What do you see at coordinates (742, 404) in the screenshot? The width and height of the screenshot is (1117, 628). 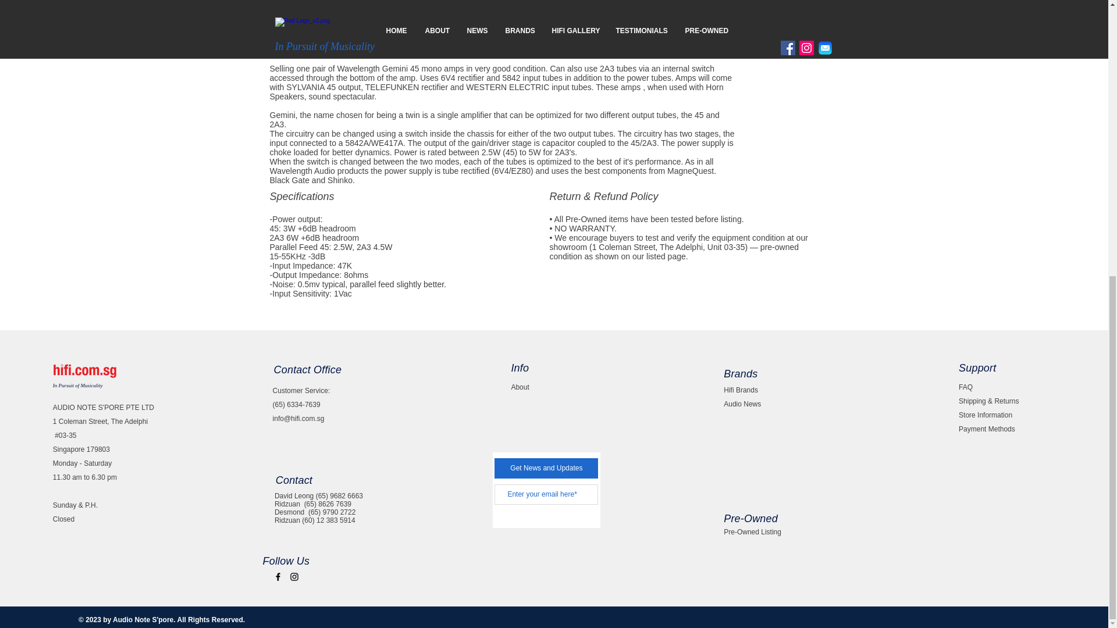 I see `Audio News` at bounding box center [742, 404].